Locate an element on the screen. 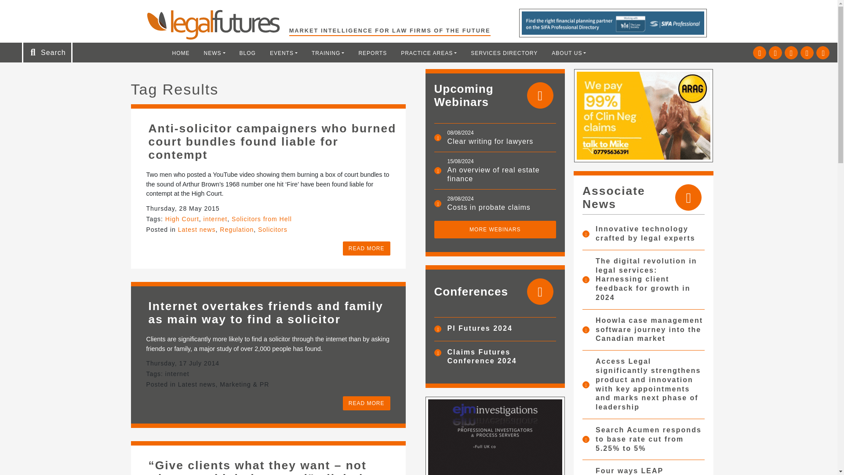 The image size is (844, 475). Search is located at coordinates (30, 10).